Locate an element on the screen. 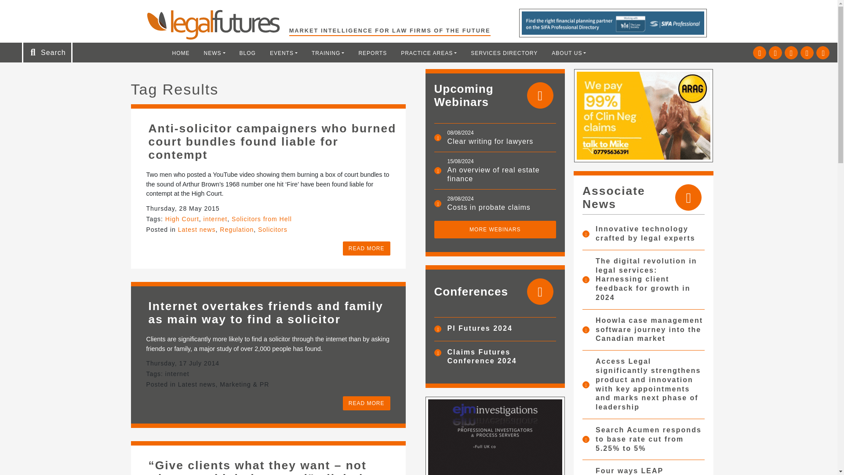 The image size is (844, 475). Search is located at coordinates (30, 10).